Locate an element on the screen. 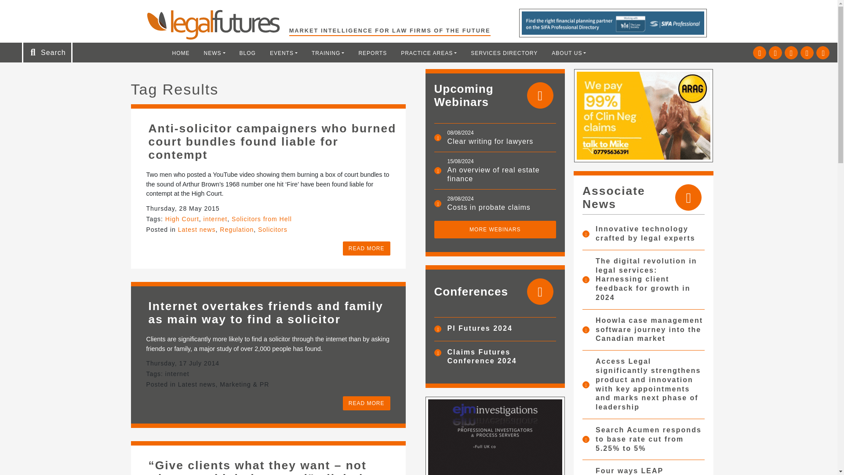 The image size is (844, 475). Search is located at coordinates (30, 10).